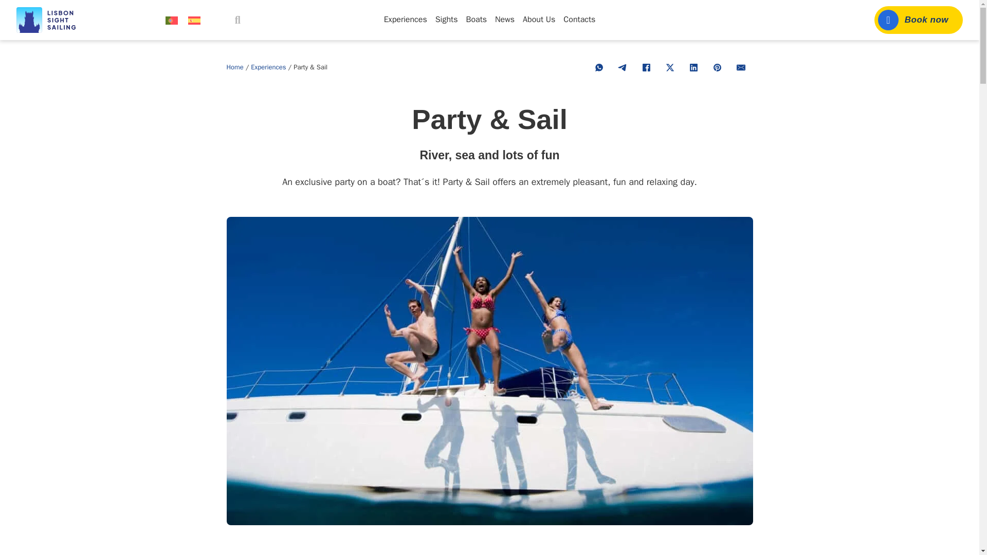  What do you see at coordinates (505, 20) in the screenshot?
I see `News` at bounding box center [505, 20].